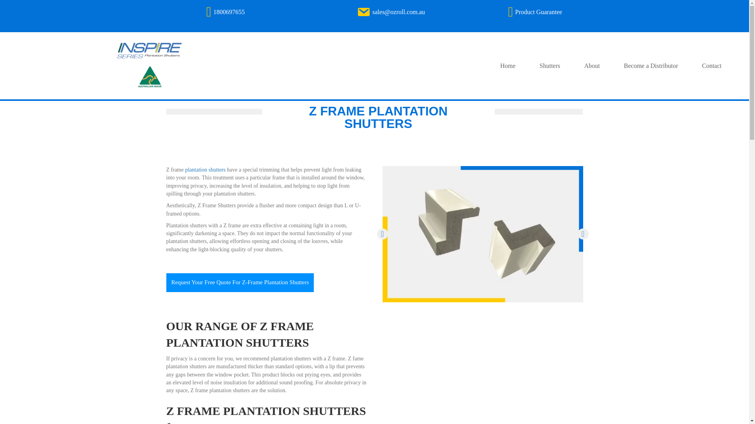 The image size is (755, 424). I want to click on Request Your Free Quote For Z-Frame Plantation Shutters, so click(240, 283).